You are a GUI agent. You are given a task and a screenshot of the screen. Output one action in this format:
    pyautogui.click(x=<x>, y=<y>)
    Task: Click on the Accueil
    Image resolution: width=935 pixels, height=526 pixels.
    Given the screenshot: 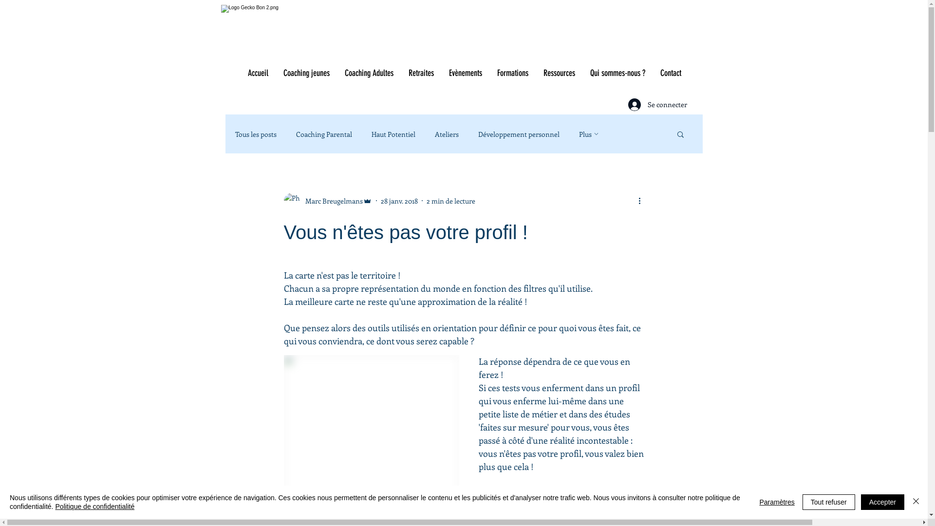 What is the action you would take?
    pyautogui.click(x=257, y=73)
    